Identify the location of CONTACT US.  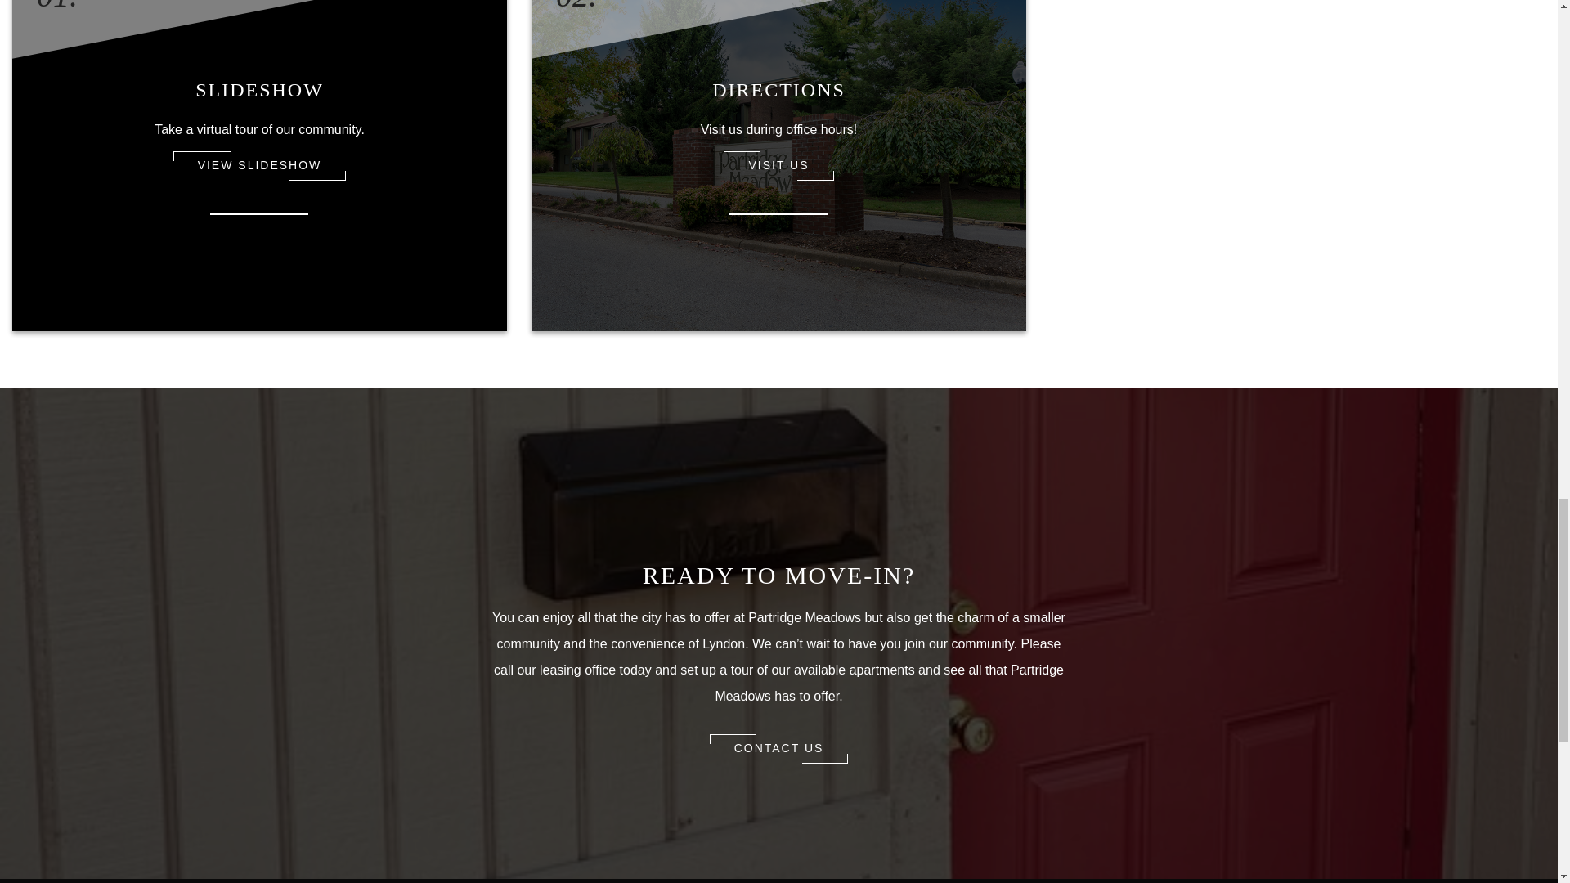
(778, 749).